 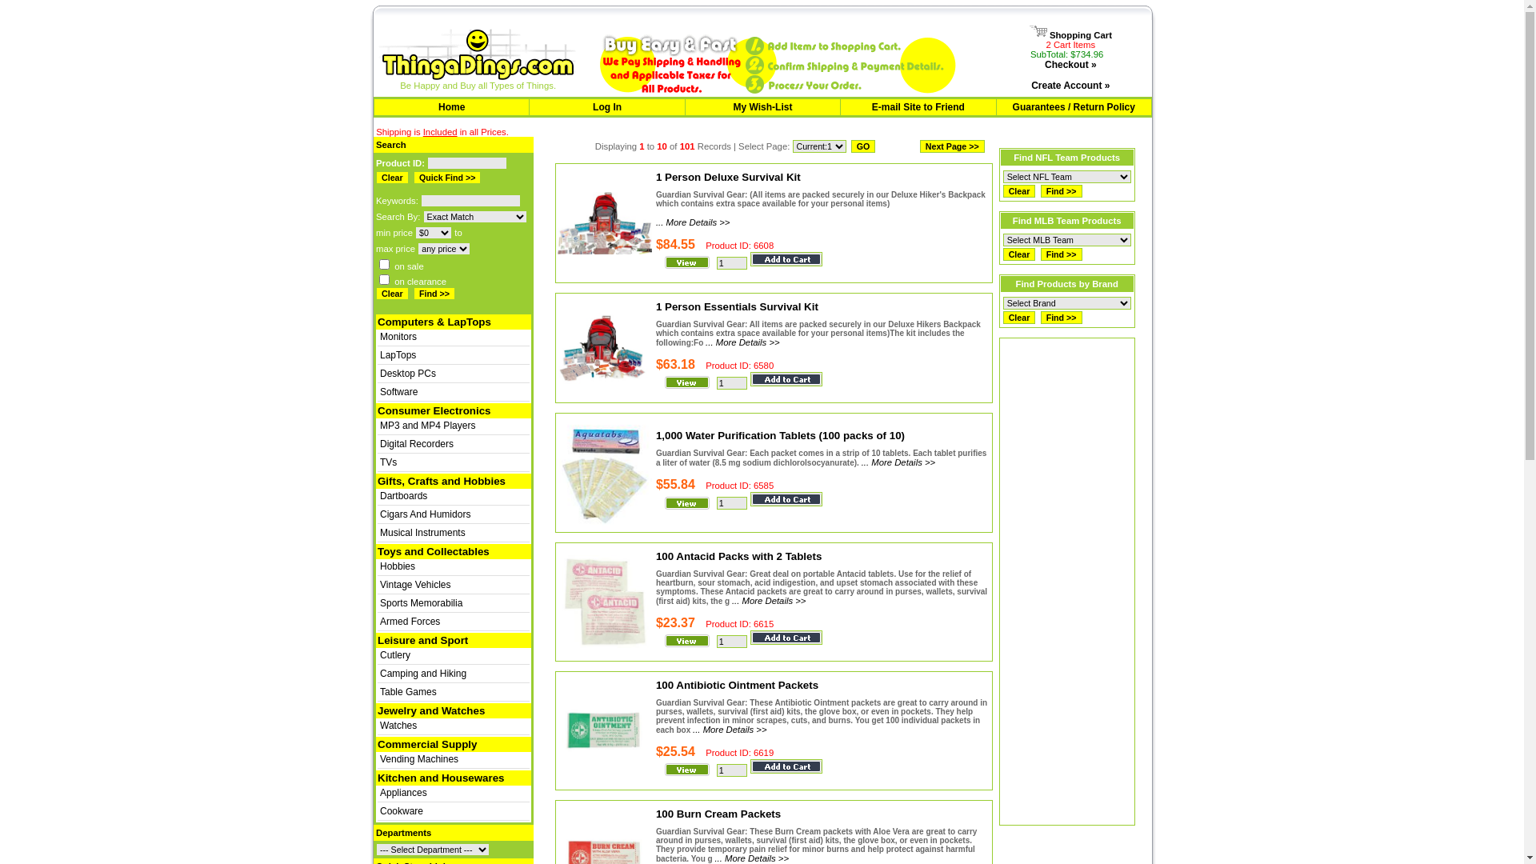 I want to click on Find >>, so click(x=1062, y=318).